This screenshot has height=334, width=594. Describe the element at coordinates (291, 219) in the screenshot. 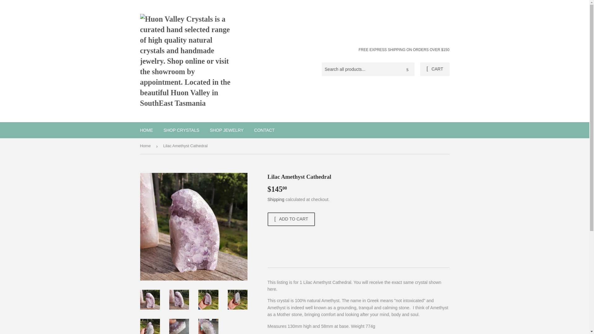

I see `ADD TO CART` at that location.